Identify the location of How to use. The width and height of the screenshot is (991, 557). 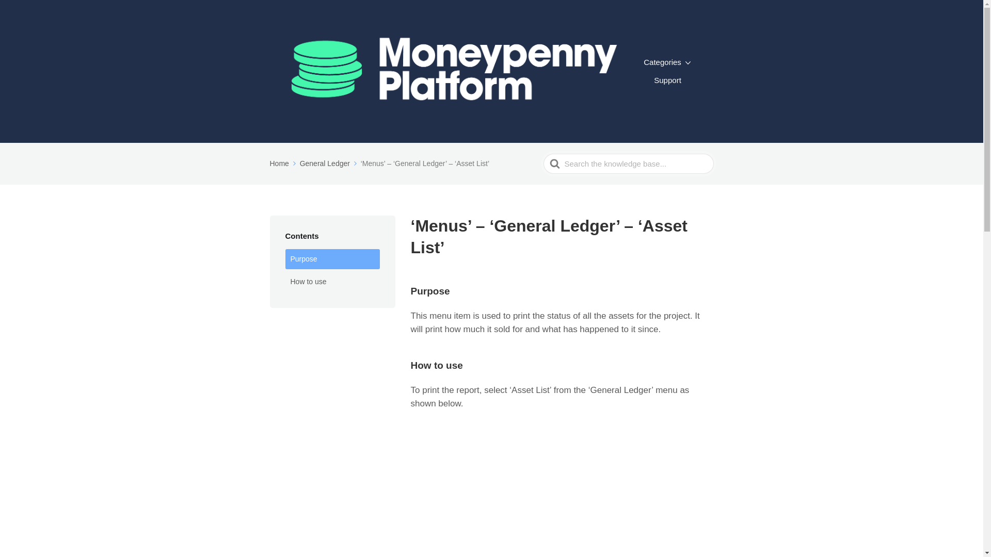
(332, 282).